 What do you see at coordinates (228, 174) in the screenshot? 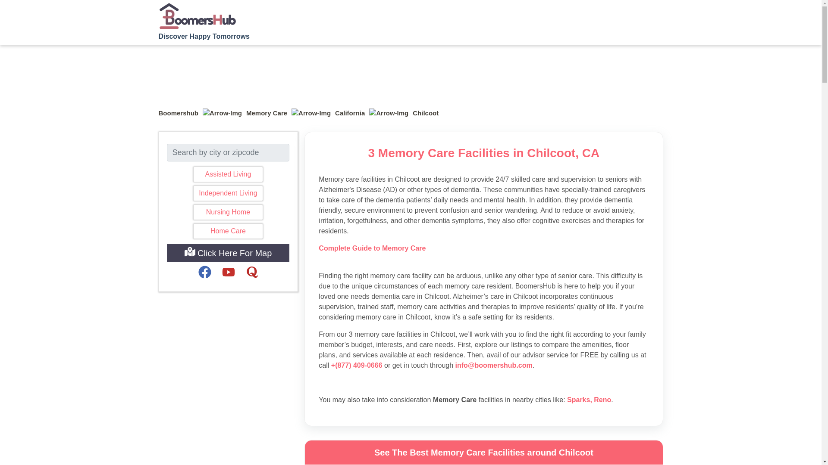
I see `Assisted Living` at bounding box center [228, 174].